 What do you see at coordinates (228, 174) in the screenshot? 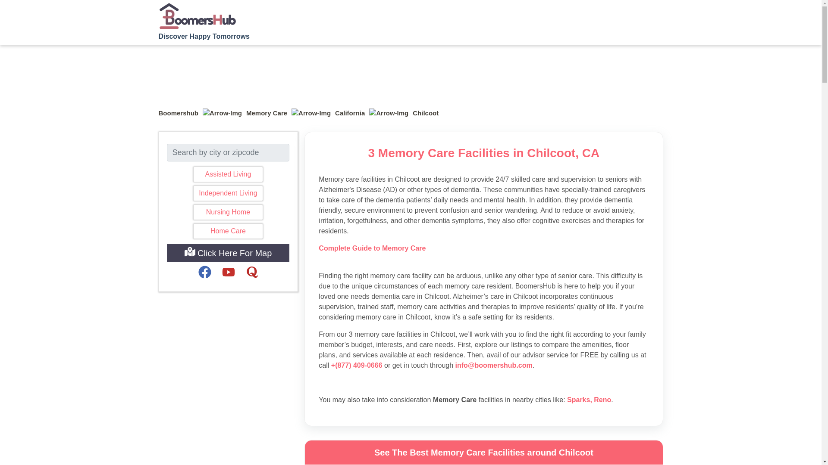
I see `Assisted Living` at bounding box center [228, 174].